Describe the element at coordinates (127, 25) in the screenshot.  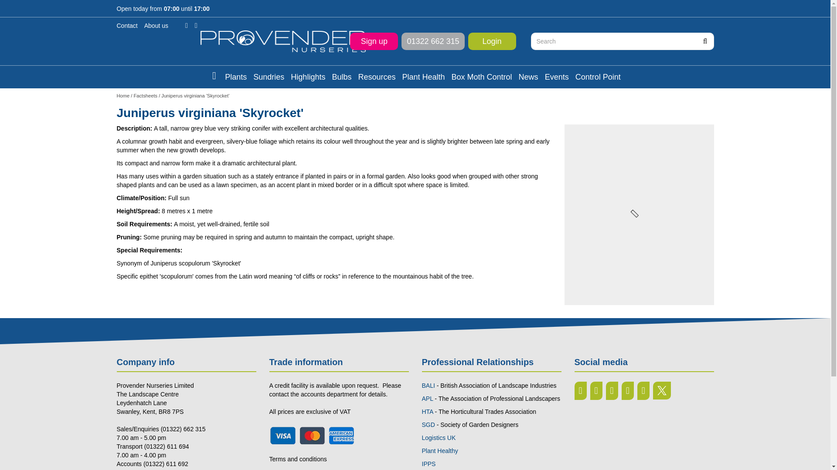
I see `Contact` at that location.